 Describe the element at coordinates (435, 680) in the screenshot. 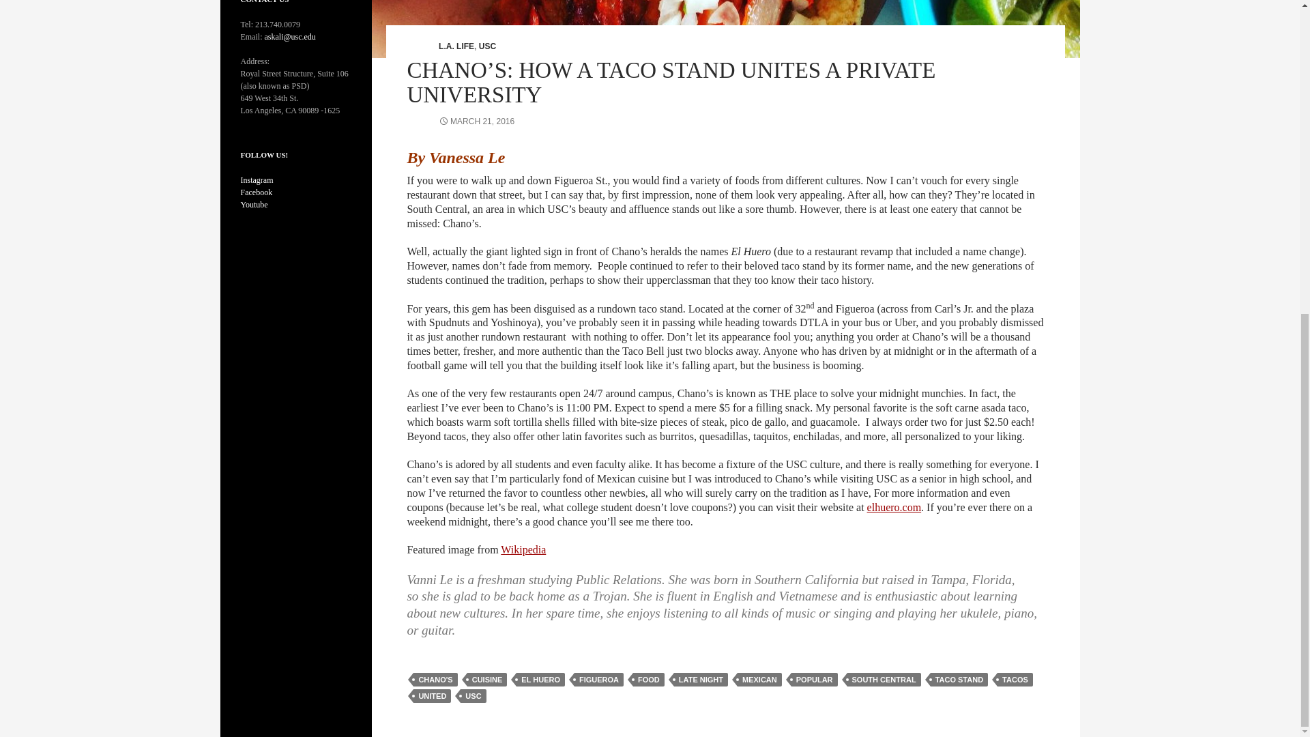

I see `CHANO'S` at that location.